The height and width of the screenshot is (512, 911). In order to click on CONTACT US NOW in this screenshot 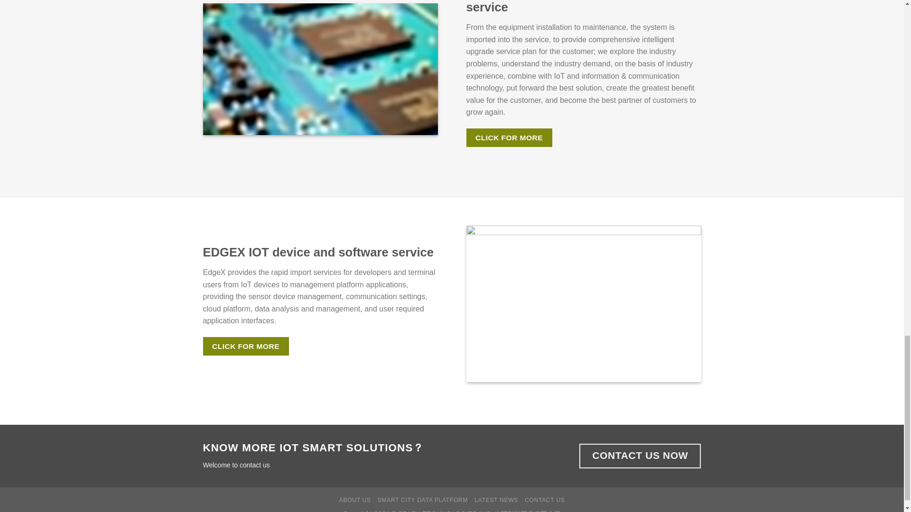, I will do `click(640, 456)`.